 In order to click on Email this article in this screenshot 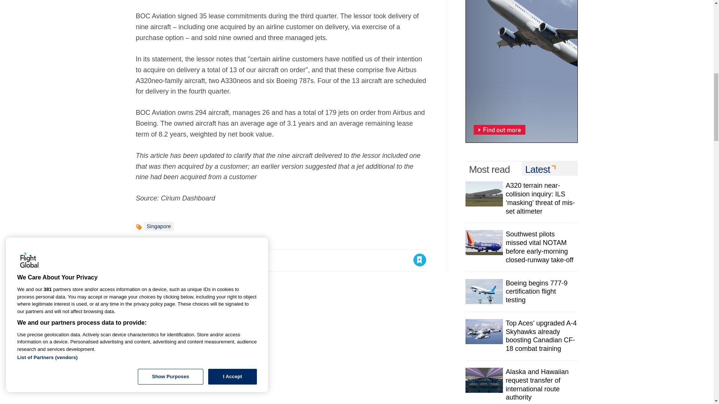, I will do `click(191, 260)`.